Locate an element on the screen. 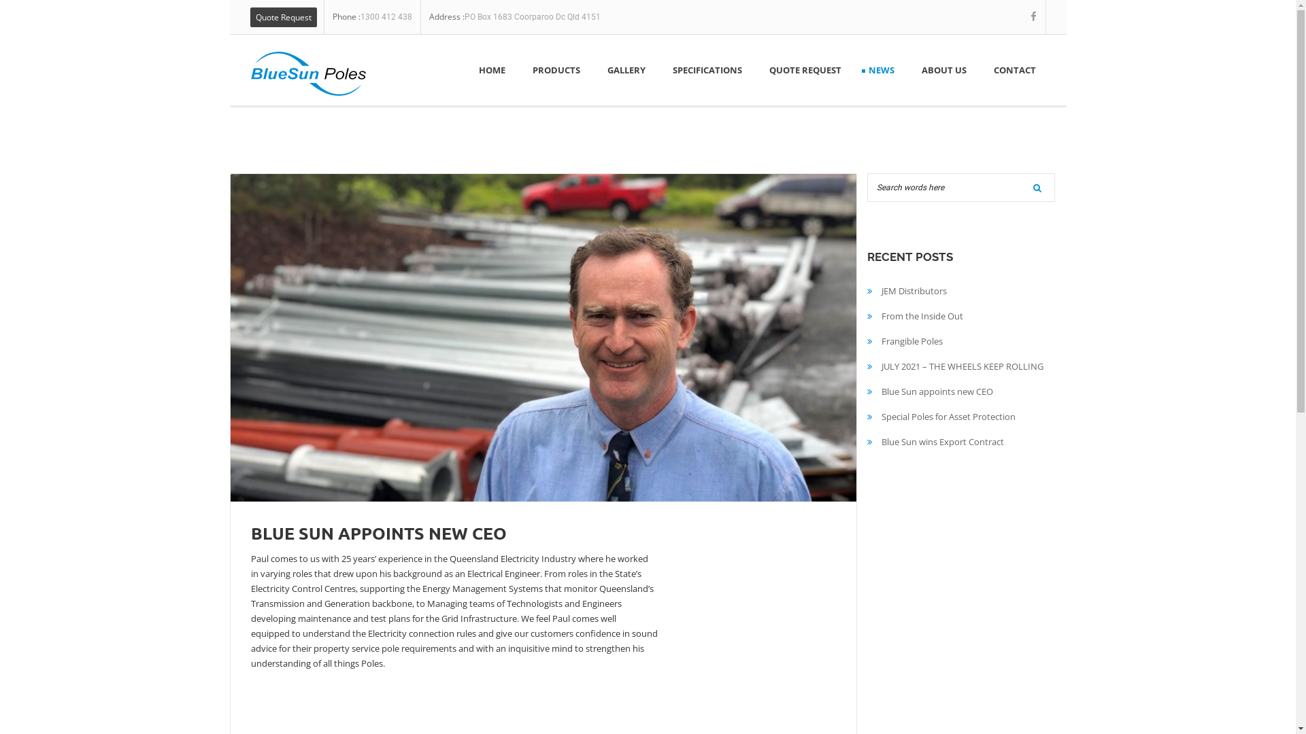 This screenshot has height=734, width=1306. JEM Distributors is located at coordinates (914, 291).